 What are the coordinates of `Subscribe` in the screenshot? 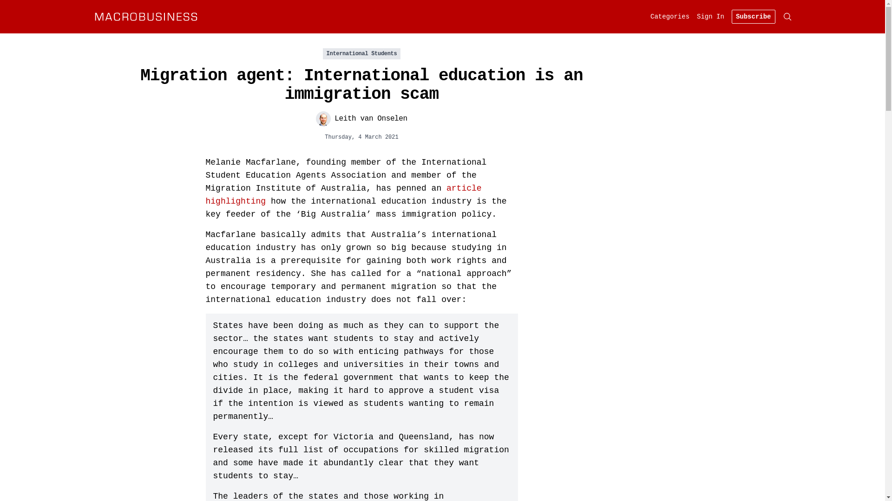 It's located at (754, 17).